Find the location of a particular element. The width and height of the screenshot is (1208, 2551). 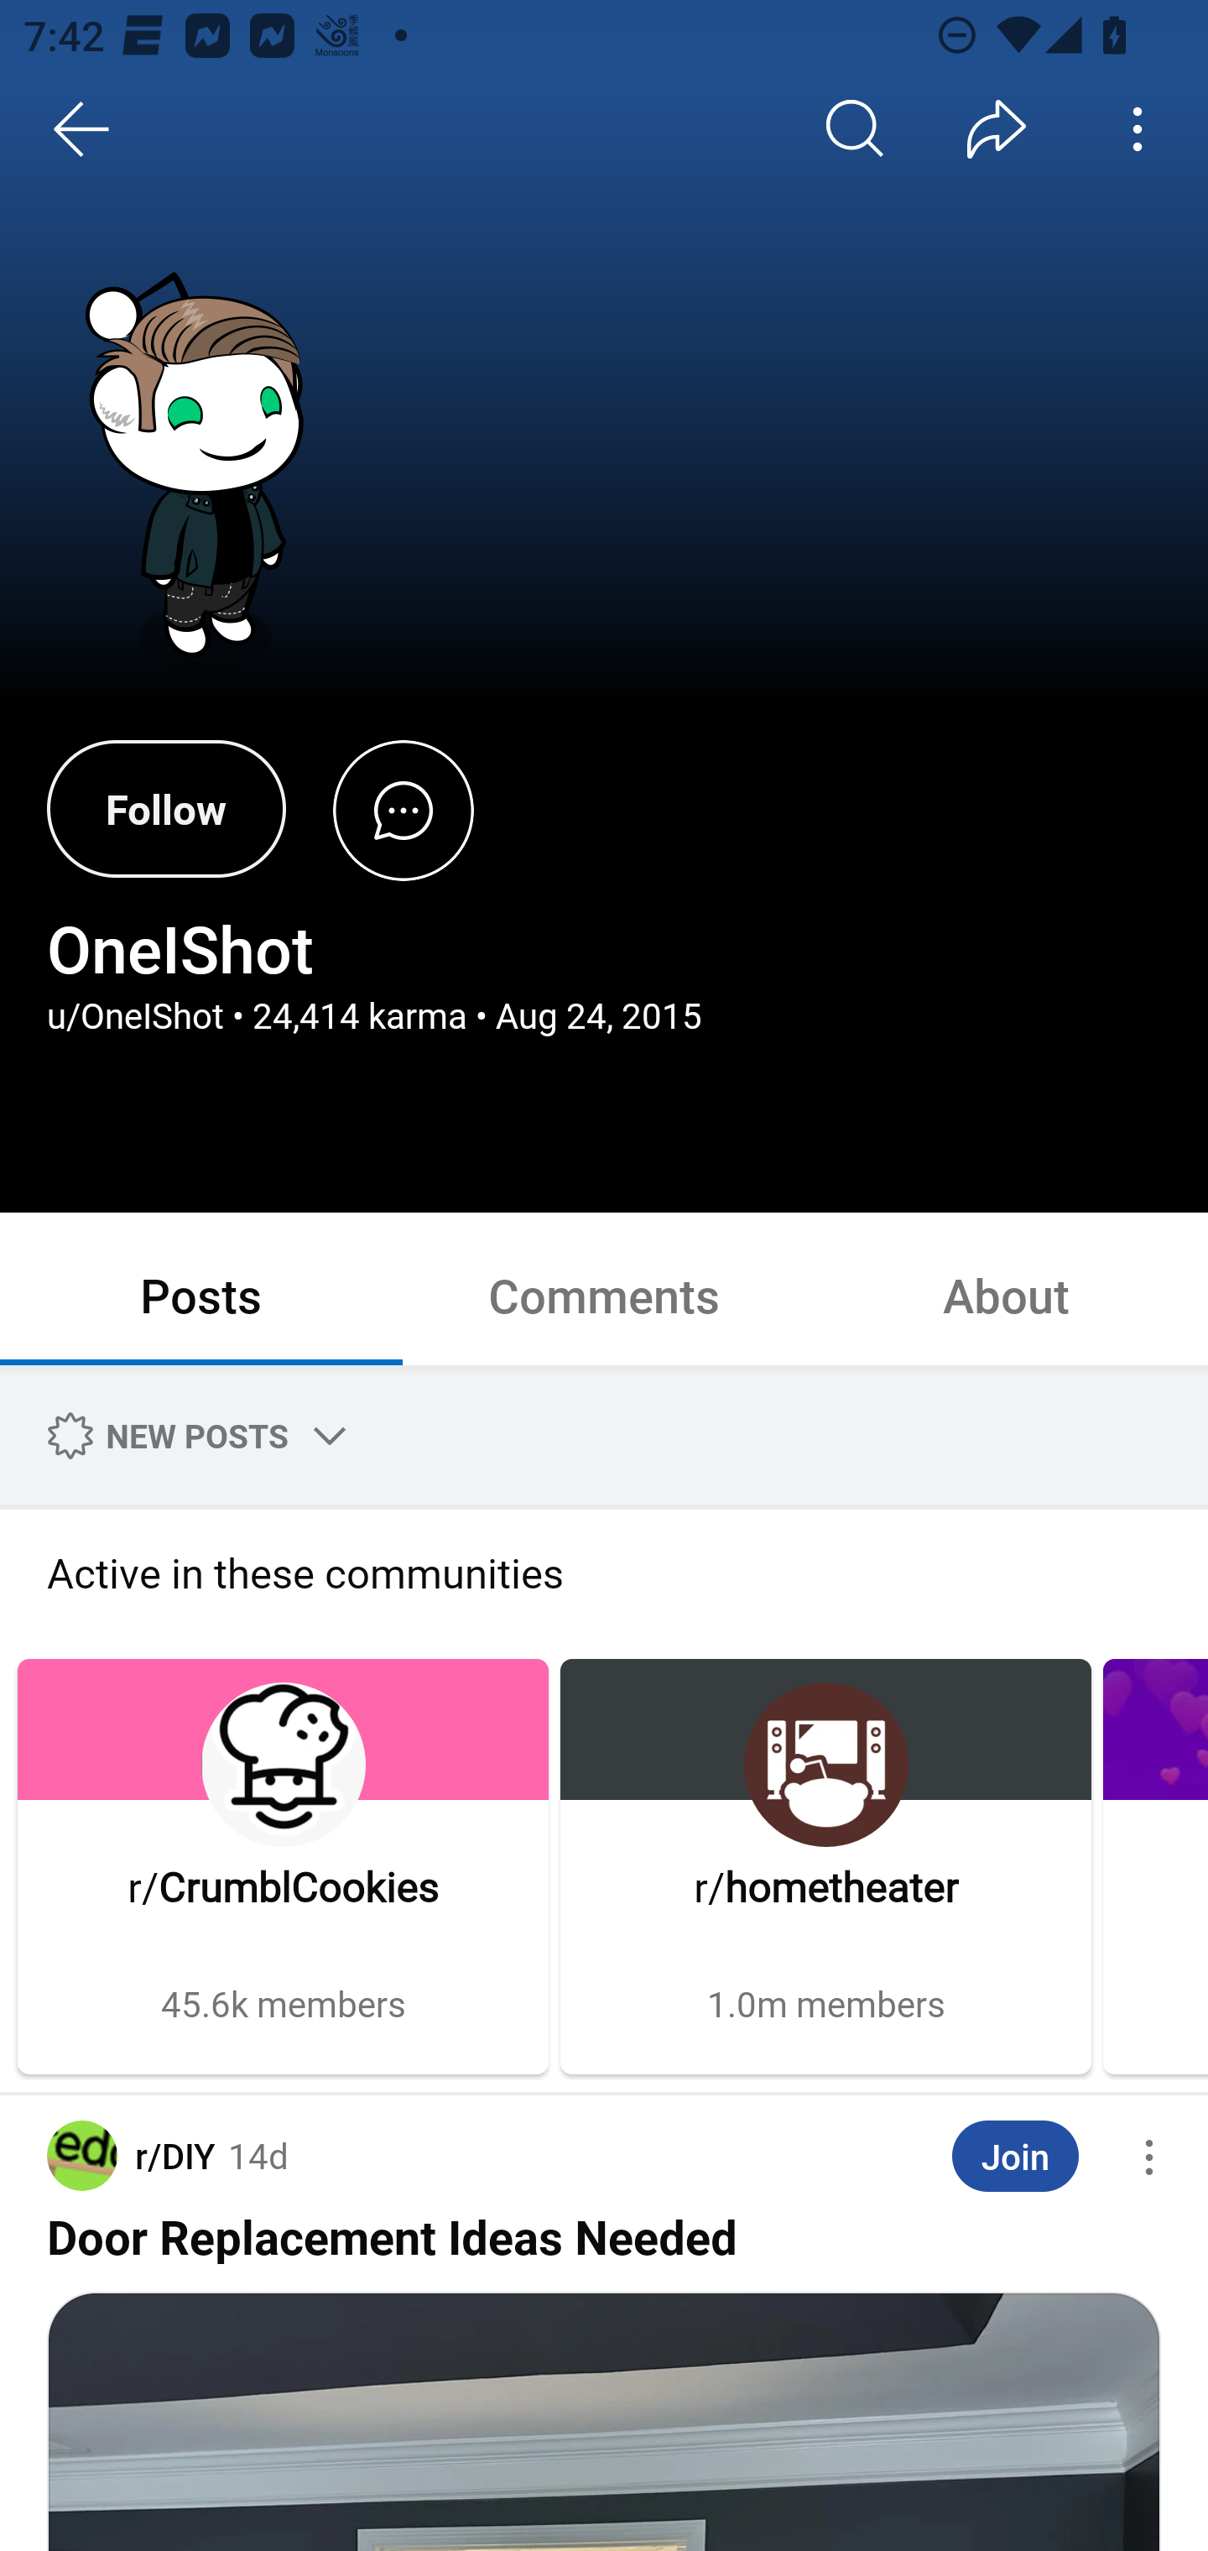

Send message is located at coordinates (403, 809).